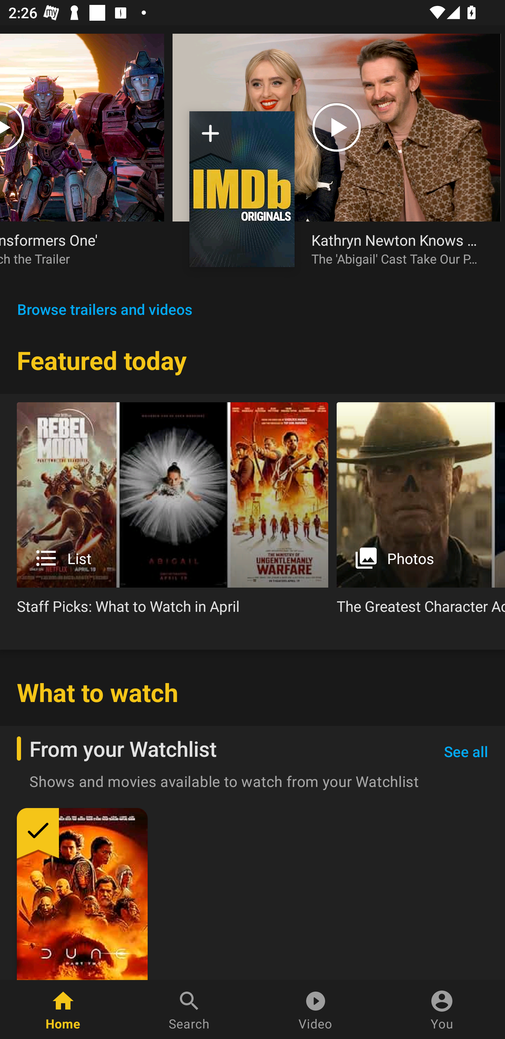 The height and width of the screenshot is (1039, 505). What do you see at coordinates (442, 1010) in the screenshot?
I see `You` at bounding box center [442, 1010].